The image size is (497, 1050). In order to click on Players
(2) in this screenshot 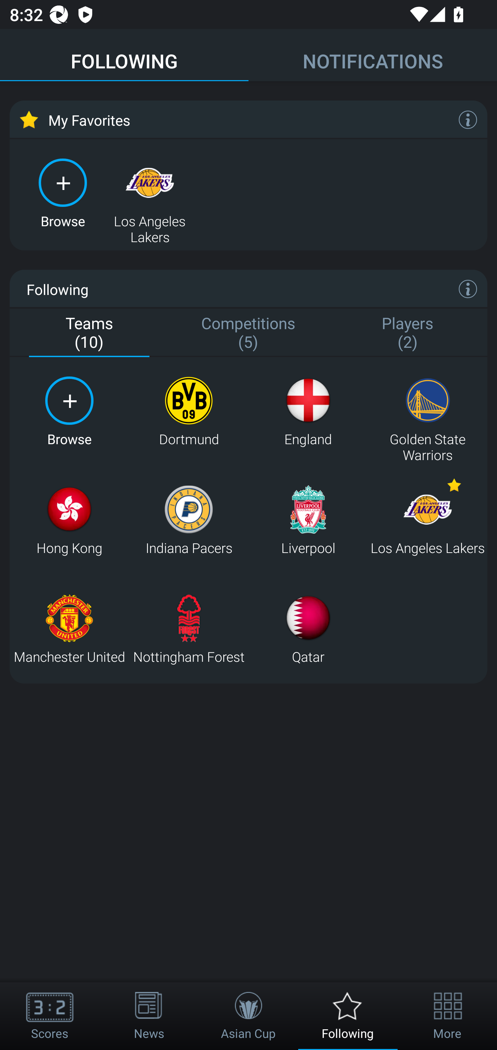, I will do `click(408, 333)`.